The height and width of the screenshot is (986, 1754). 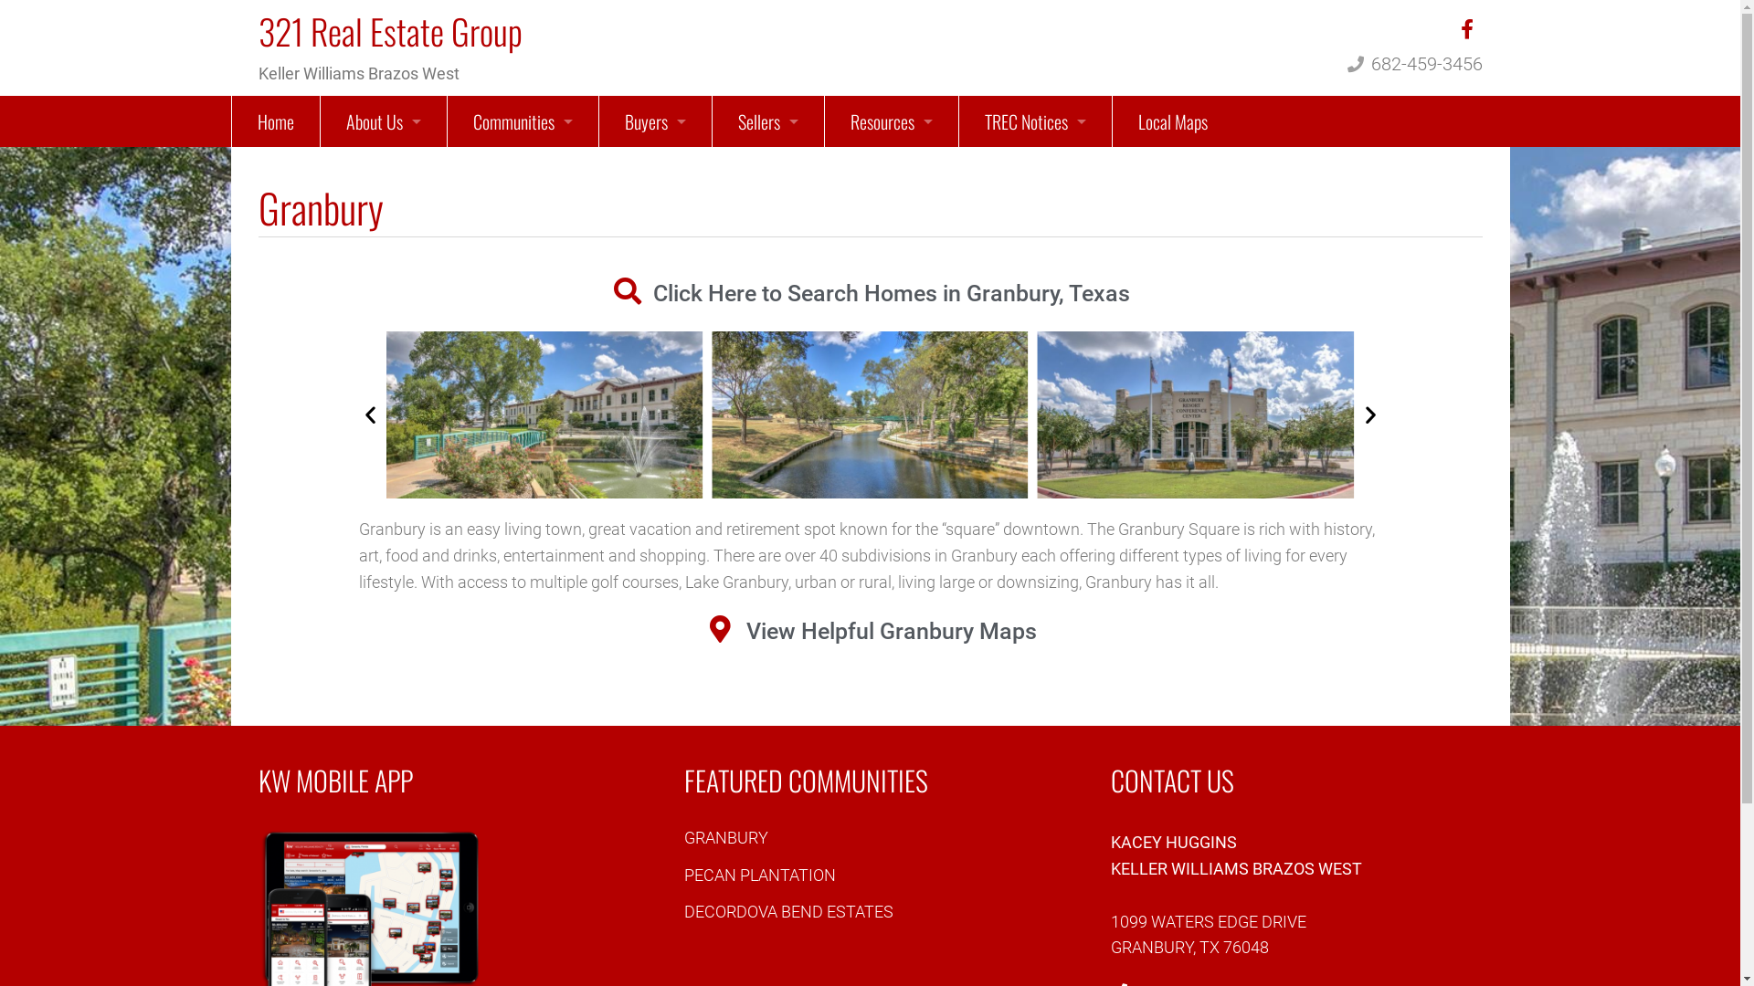 What do you see at coordinates (871, 294) in the screenshot?
I see `Click Here to Search Homes in Granbury, Texas` at bounding box center [871, 294].